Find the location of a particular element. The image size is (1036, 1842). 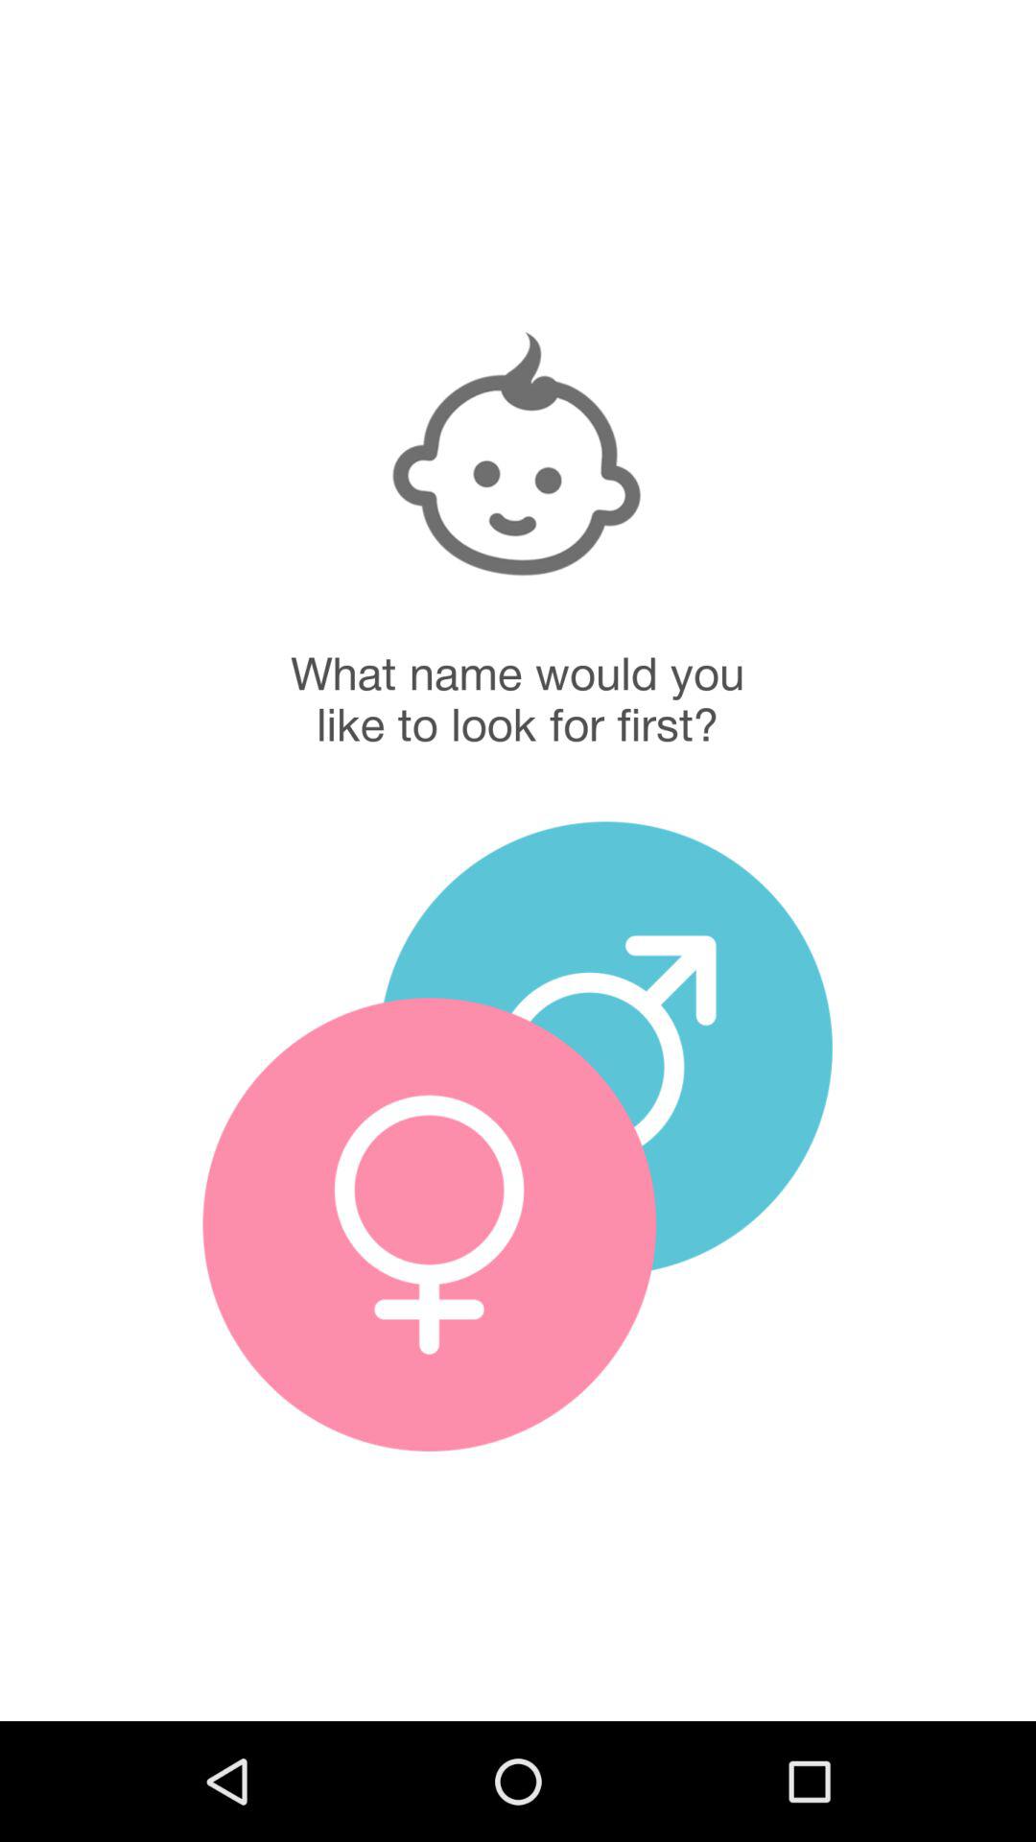

choose gender is located at coordinates (605, 1048).